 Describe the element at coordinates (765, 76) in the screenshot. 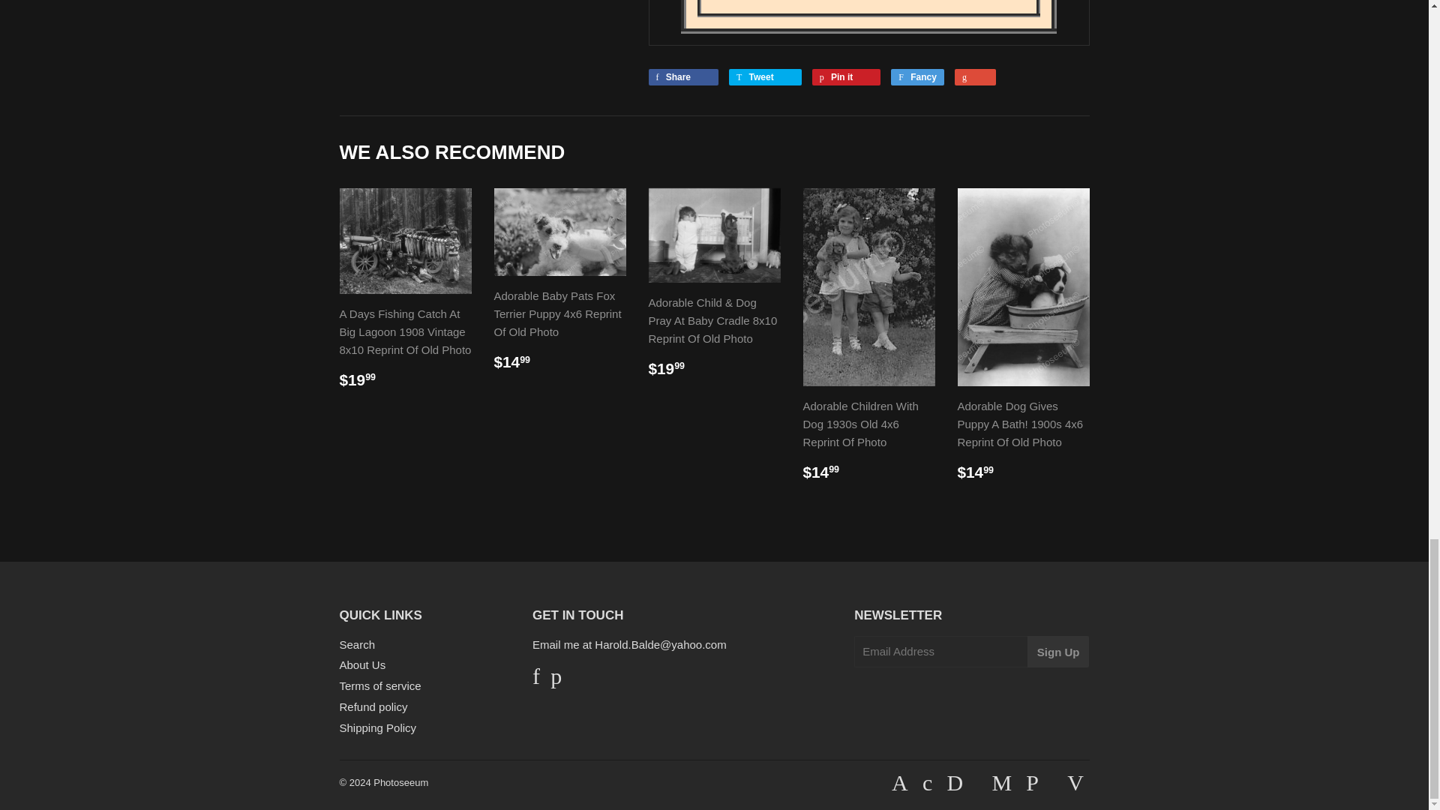

I see `Tweet` at that location.